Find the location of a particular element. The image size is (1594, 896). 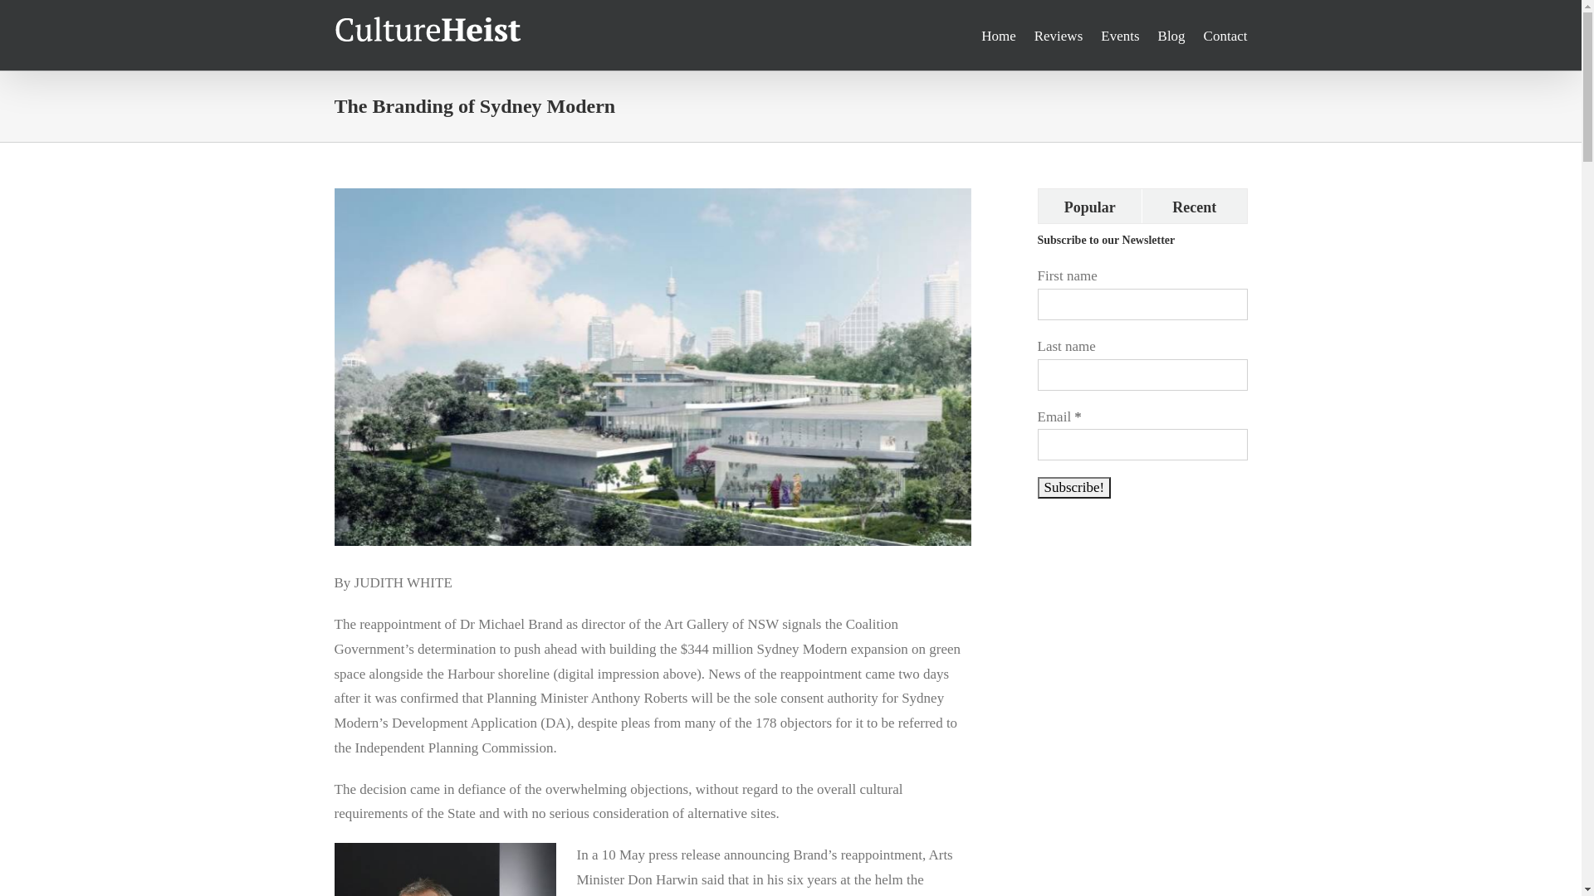

First name is located at coordinates (1142, 304).